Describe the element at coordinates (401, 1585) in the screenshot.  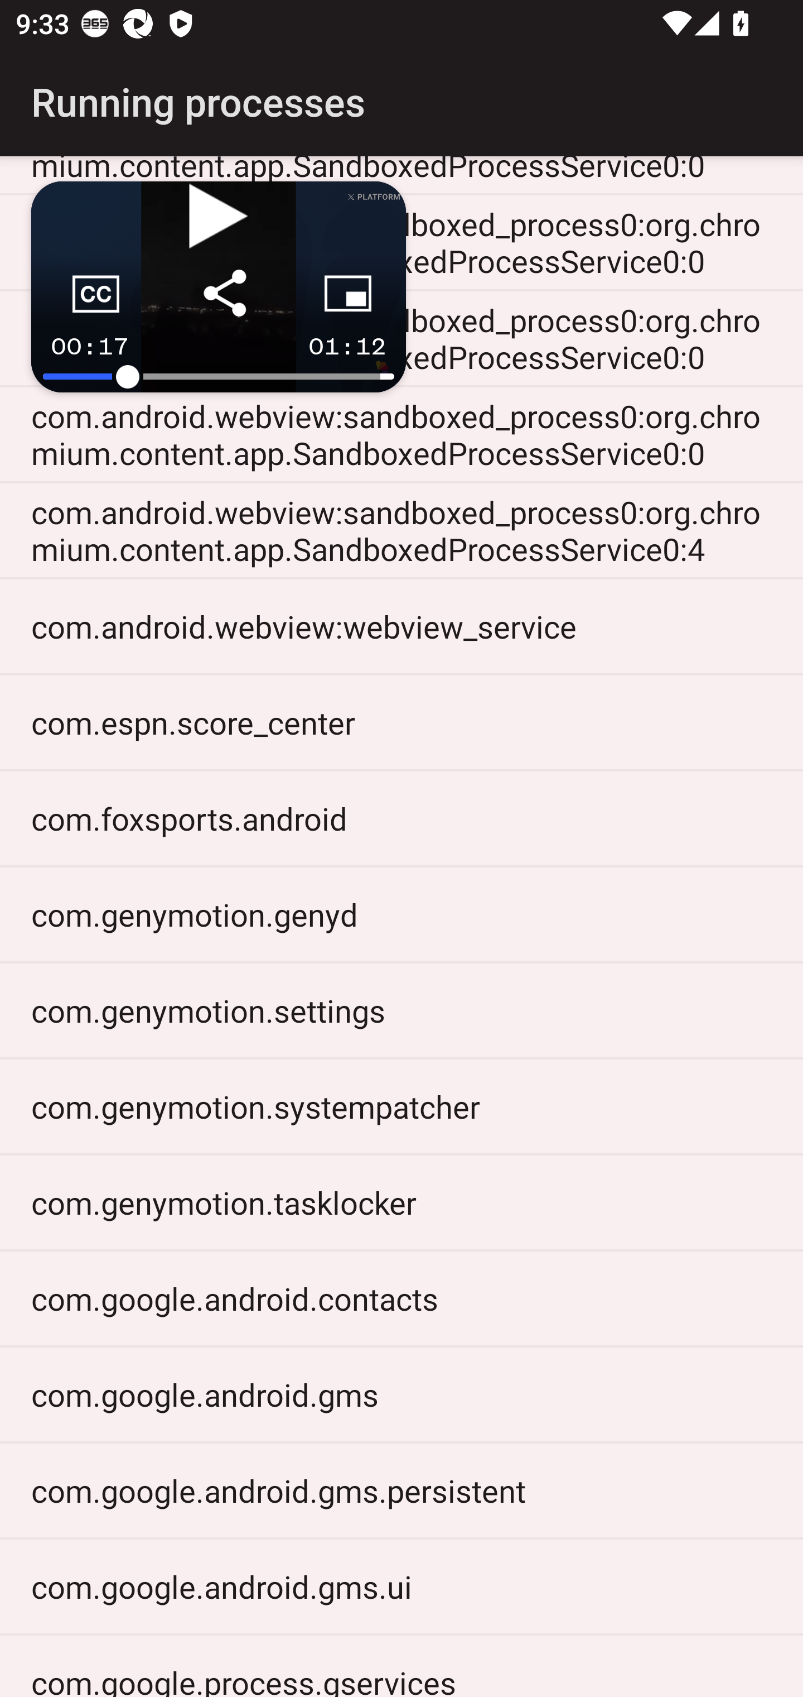
I see `com.google.android.gms.ui` at that location.